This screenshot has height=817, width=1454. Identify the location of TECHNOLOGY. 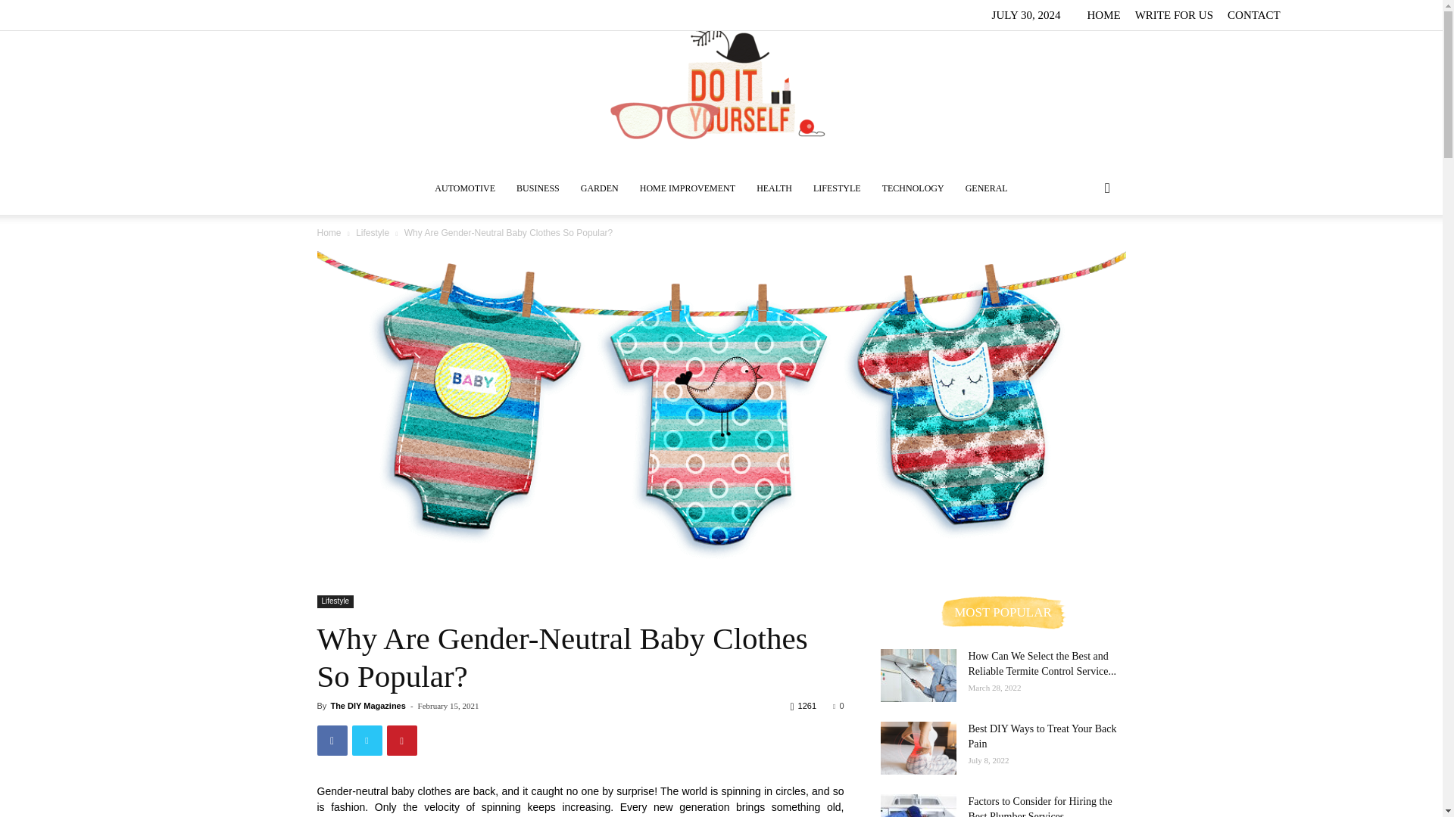
(913, 188).